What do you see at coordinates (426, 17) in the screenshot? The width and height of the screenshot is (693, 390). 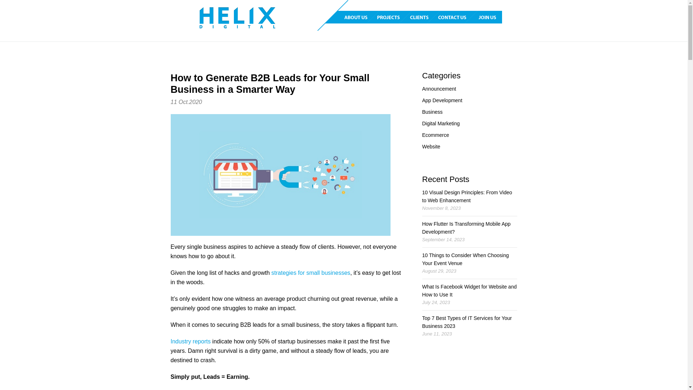 I see `CLIENTS` at bounding box center [426, 17].